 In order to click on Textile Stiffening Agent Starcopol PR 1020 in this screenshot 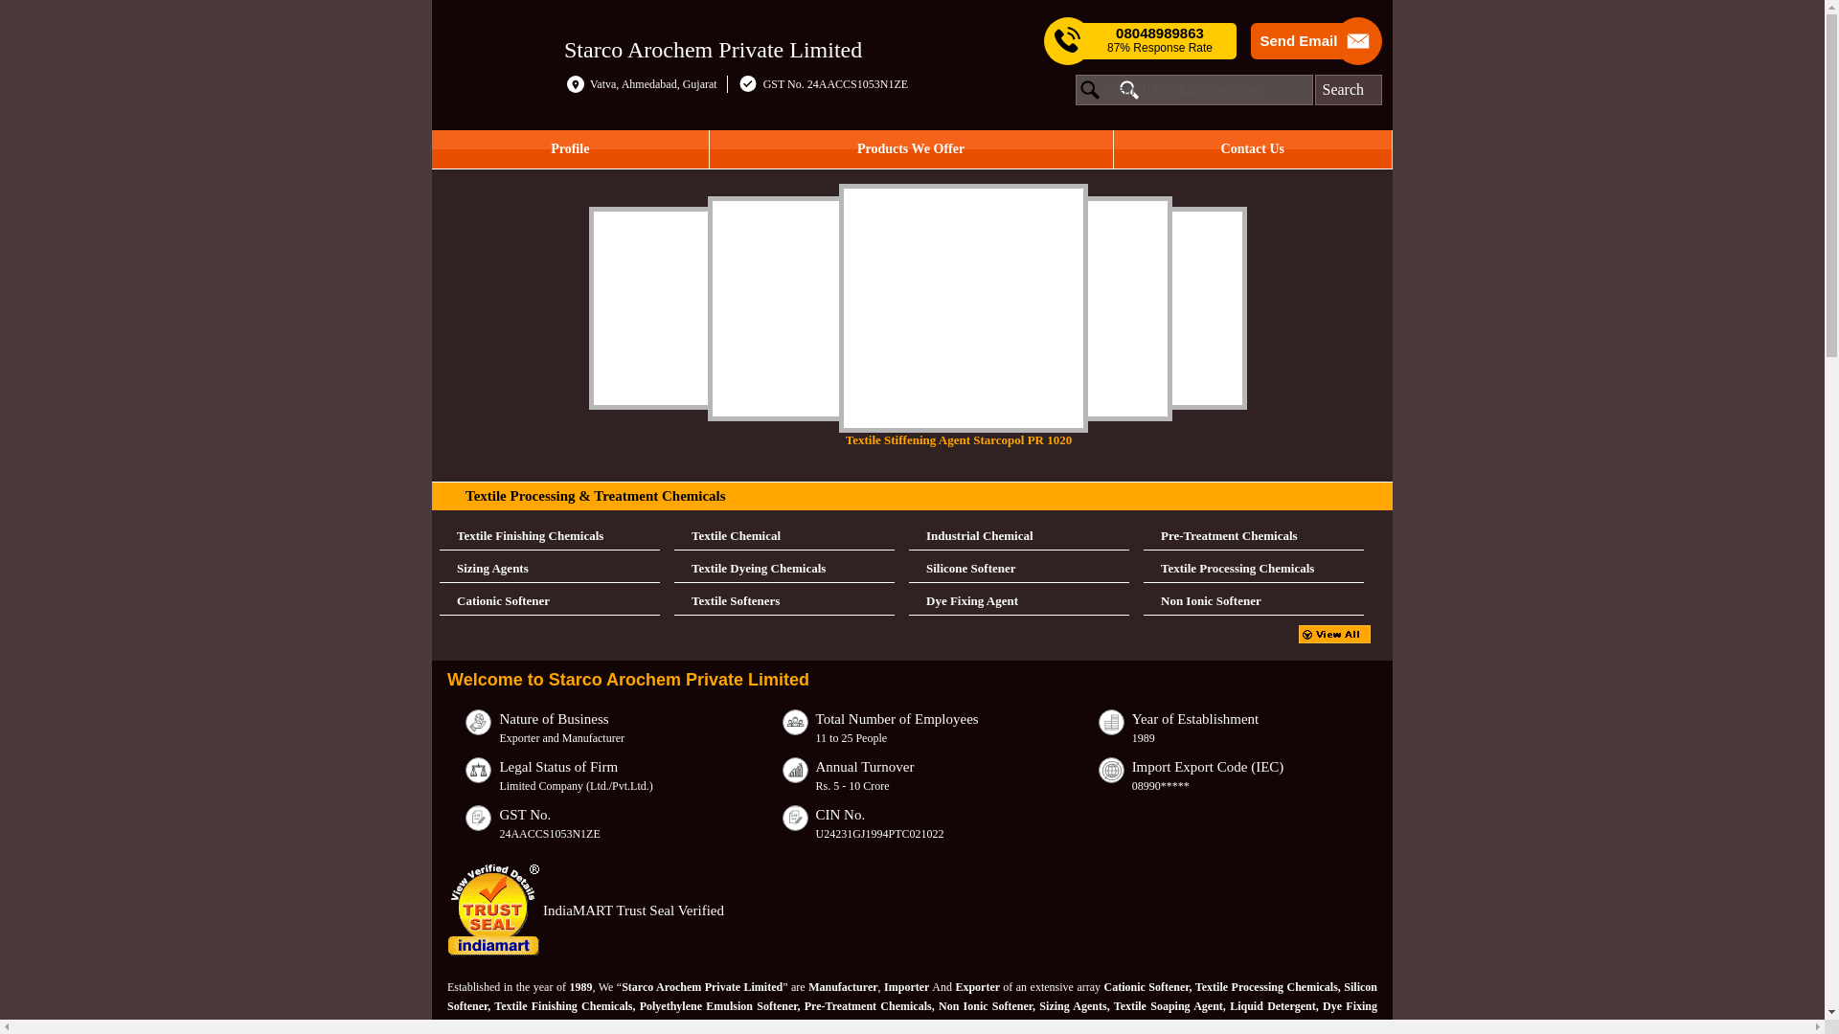, I will do `click(972, 316)`.